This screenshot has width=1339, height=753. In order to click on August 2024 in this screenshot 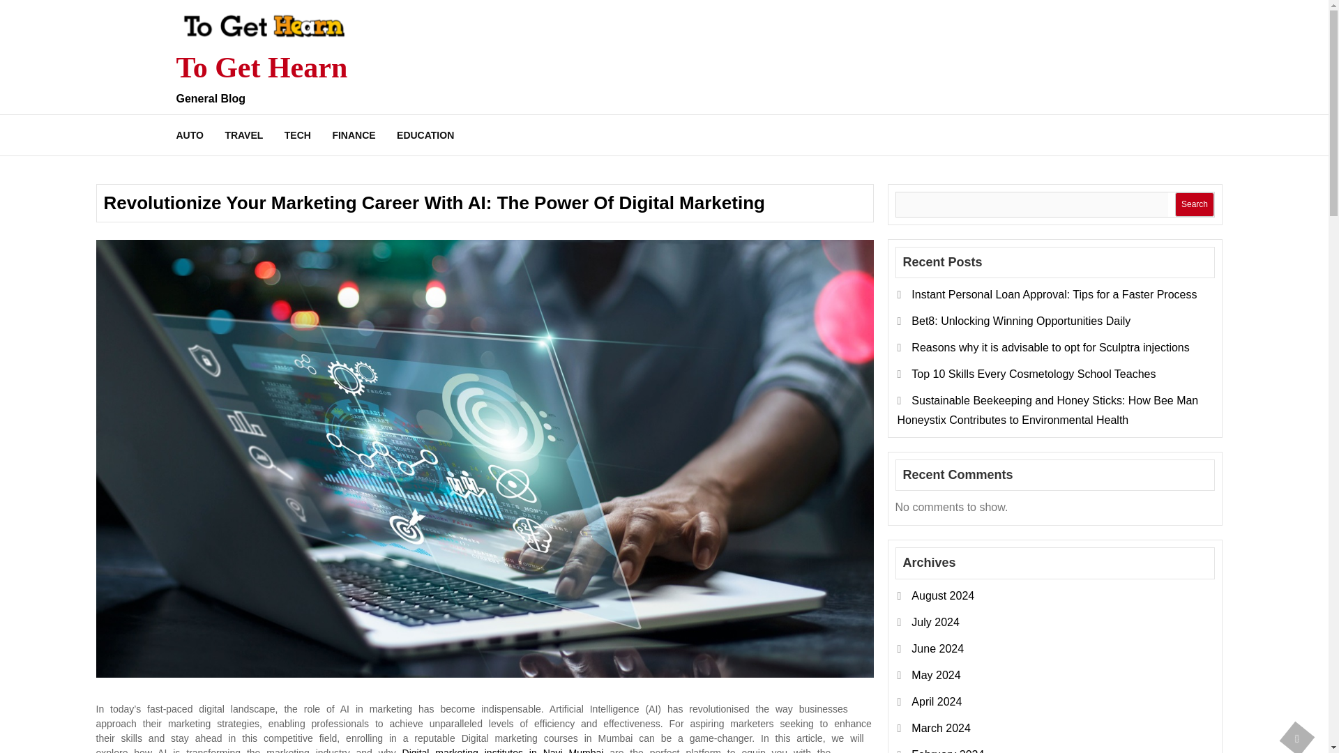, I will do `click(943, 595)`.